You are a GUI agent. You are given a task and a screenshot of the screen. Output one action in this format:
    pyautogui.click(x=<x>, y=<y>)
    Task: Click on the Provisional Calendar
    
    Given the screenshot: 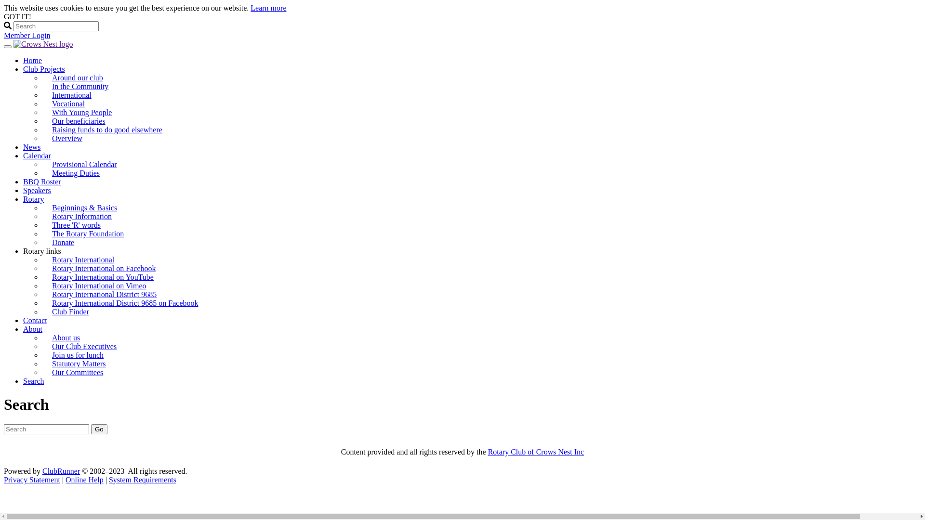 What is the action you would take?
    pyautogui.click(x=85, y=165)
    